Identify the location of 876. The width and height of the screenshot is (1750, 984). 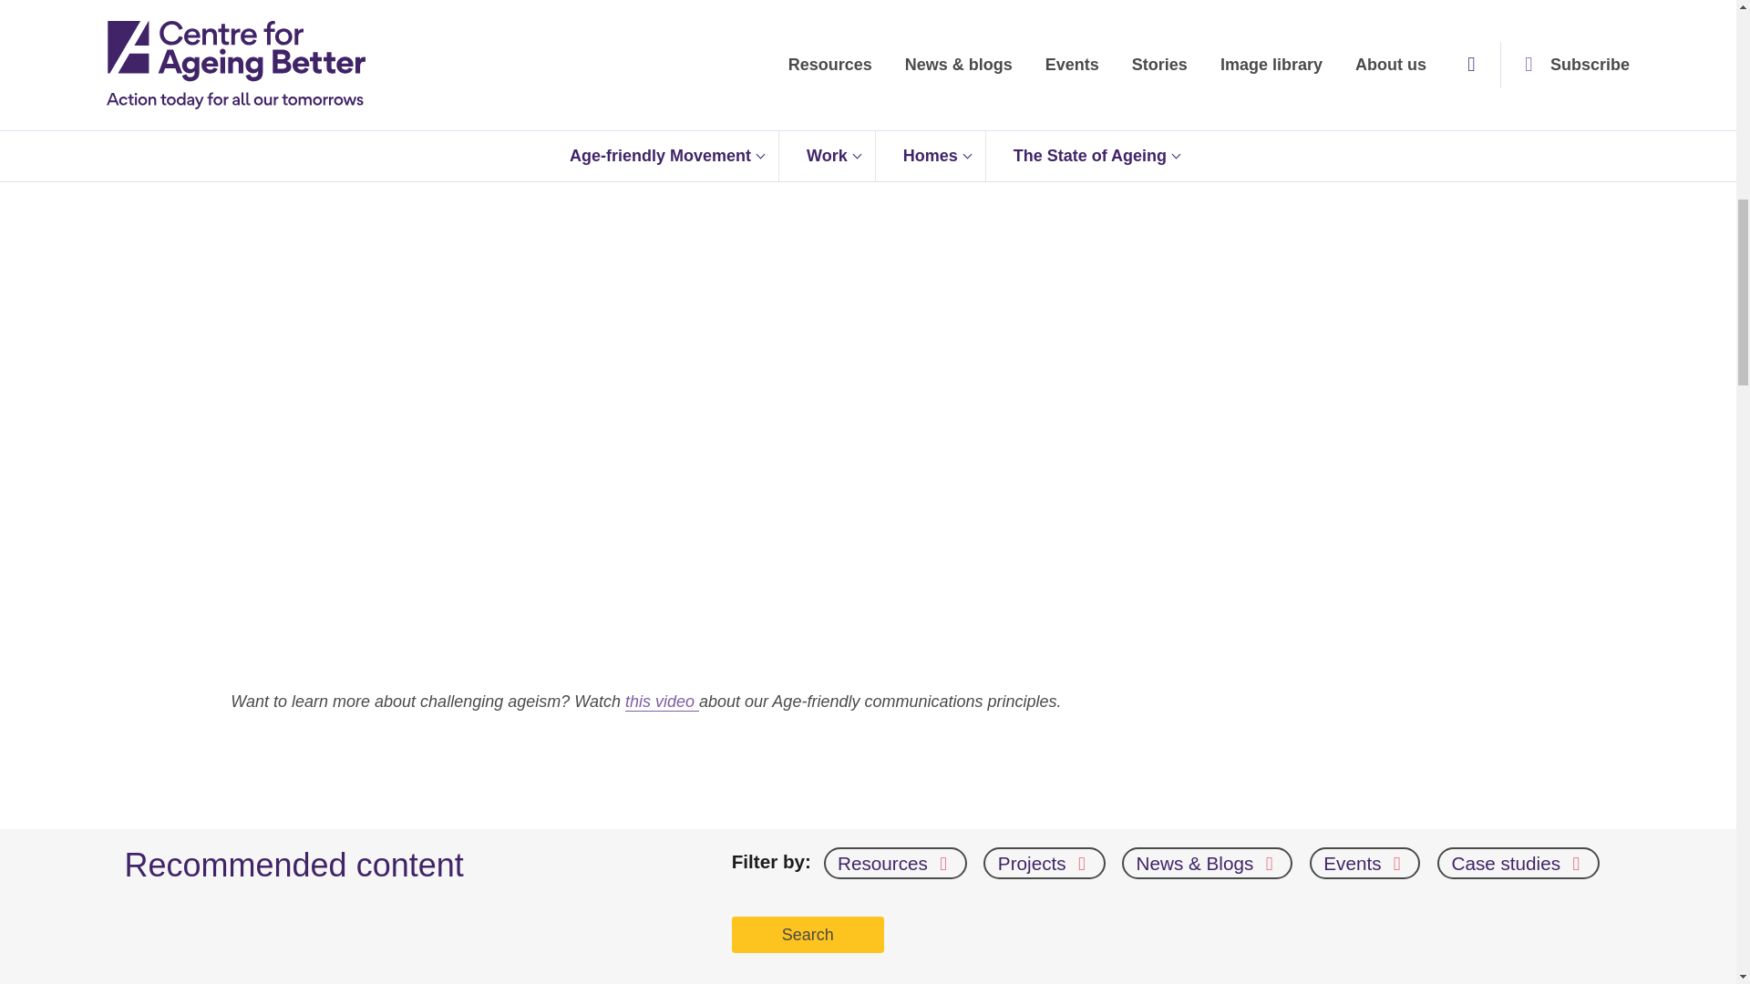
(344, 46).